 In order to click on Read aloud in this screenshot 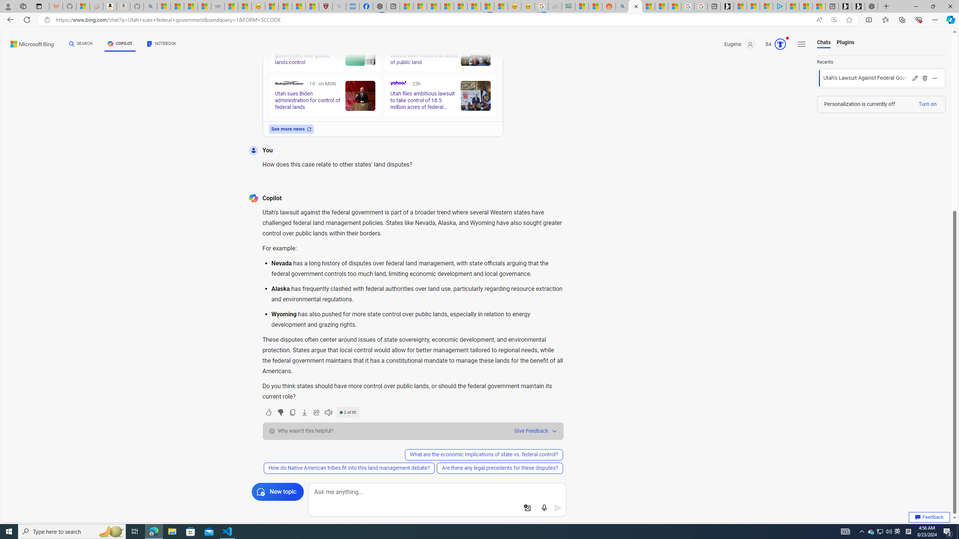, I will do `click(328, 412)`.